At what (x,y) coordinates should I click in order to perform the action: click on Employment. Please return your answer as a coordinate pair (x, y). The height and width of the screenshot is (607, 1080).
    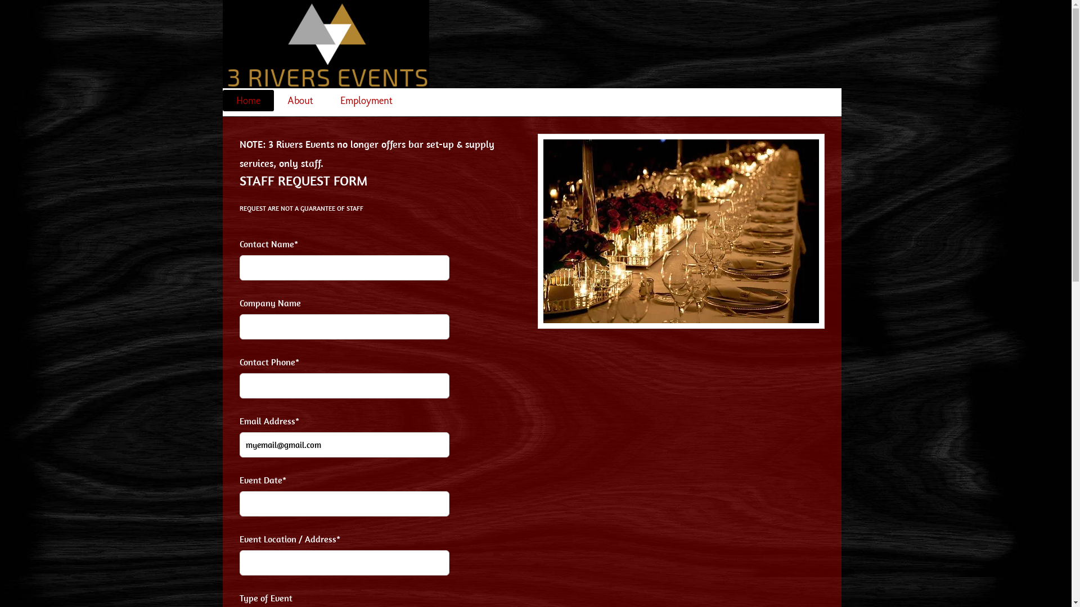
    Looking at the image, I should click on (366, 101).